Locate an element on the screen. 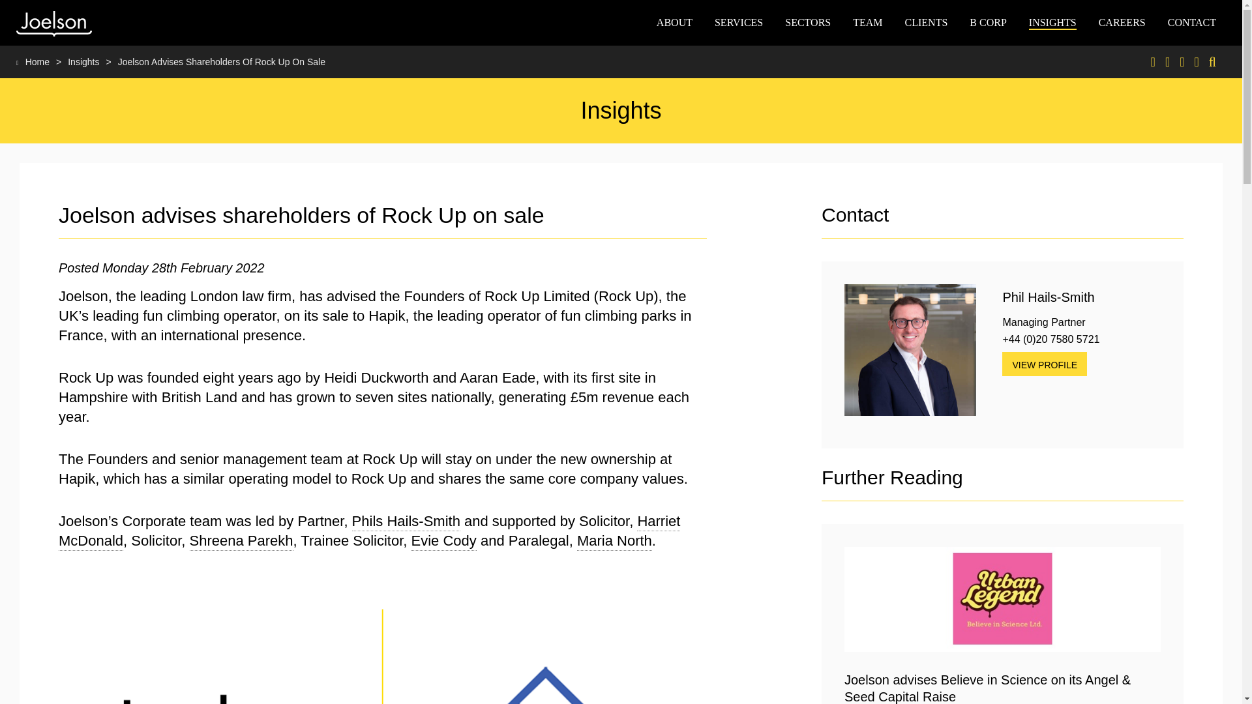  ABOUT is located at coordinates (674, 22).